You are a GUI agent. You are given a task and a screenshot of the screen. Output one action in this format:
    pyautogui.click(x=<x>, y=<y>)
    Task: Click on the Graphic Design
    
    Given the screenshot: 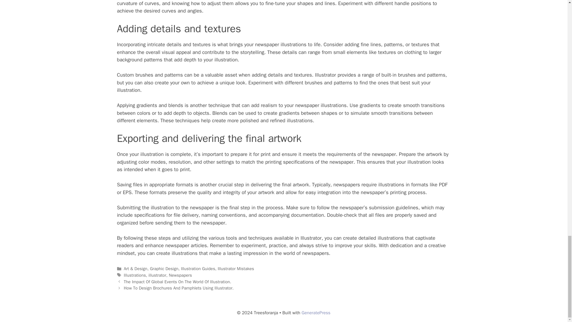 What is the action you would take?
    pyautogui.click(x=164, y=269)
    